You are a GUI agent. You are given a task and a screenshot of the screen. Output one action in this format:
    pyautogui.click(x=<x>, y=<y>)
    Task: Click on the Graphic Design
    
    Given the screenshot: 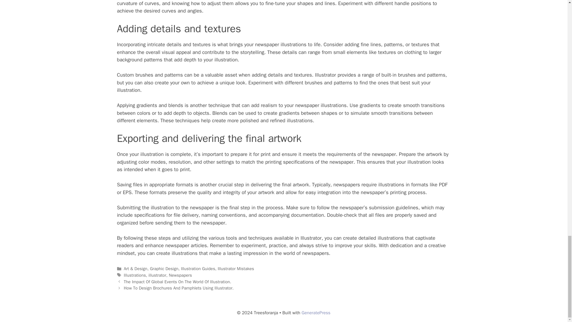 What is the action you would take?
    pyautogui.click(x=164, y=269)
    